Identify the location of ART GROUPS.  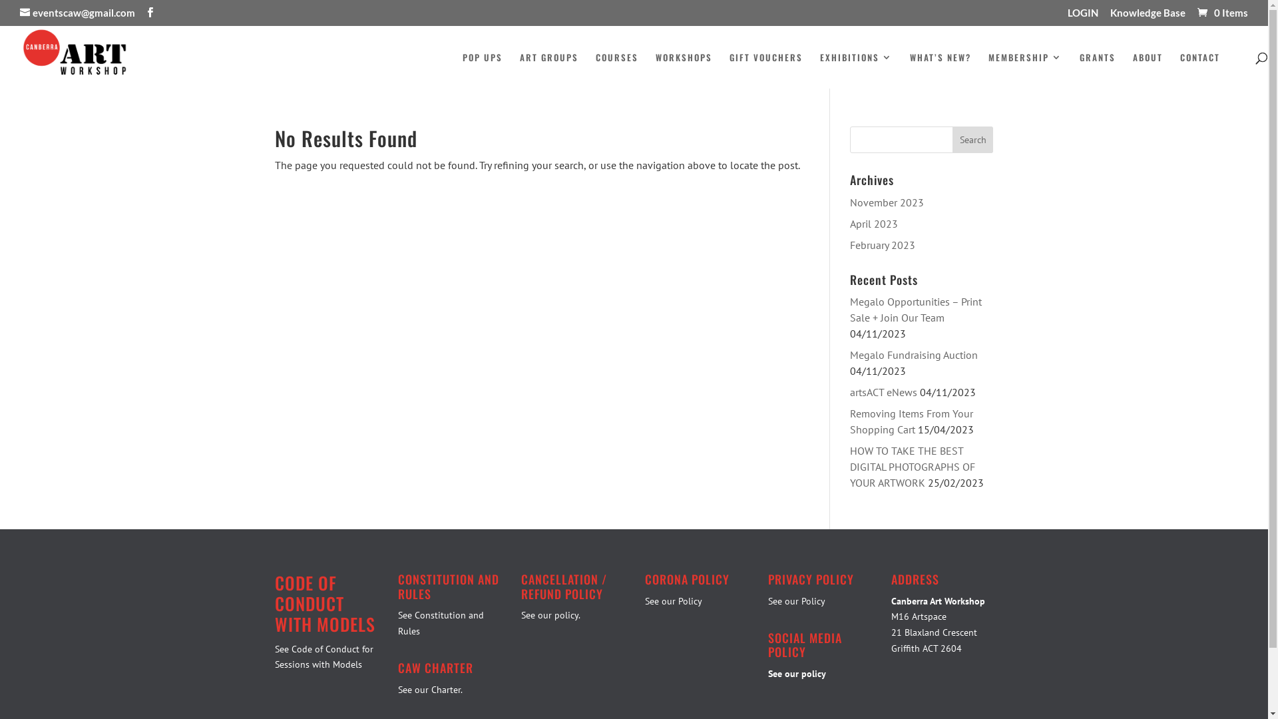
(549, 69).